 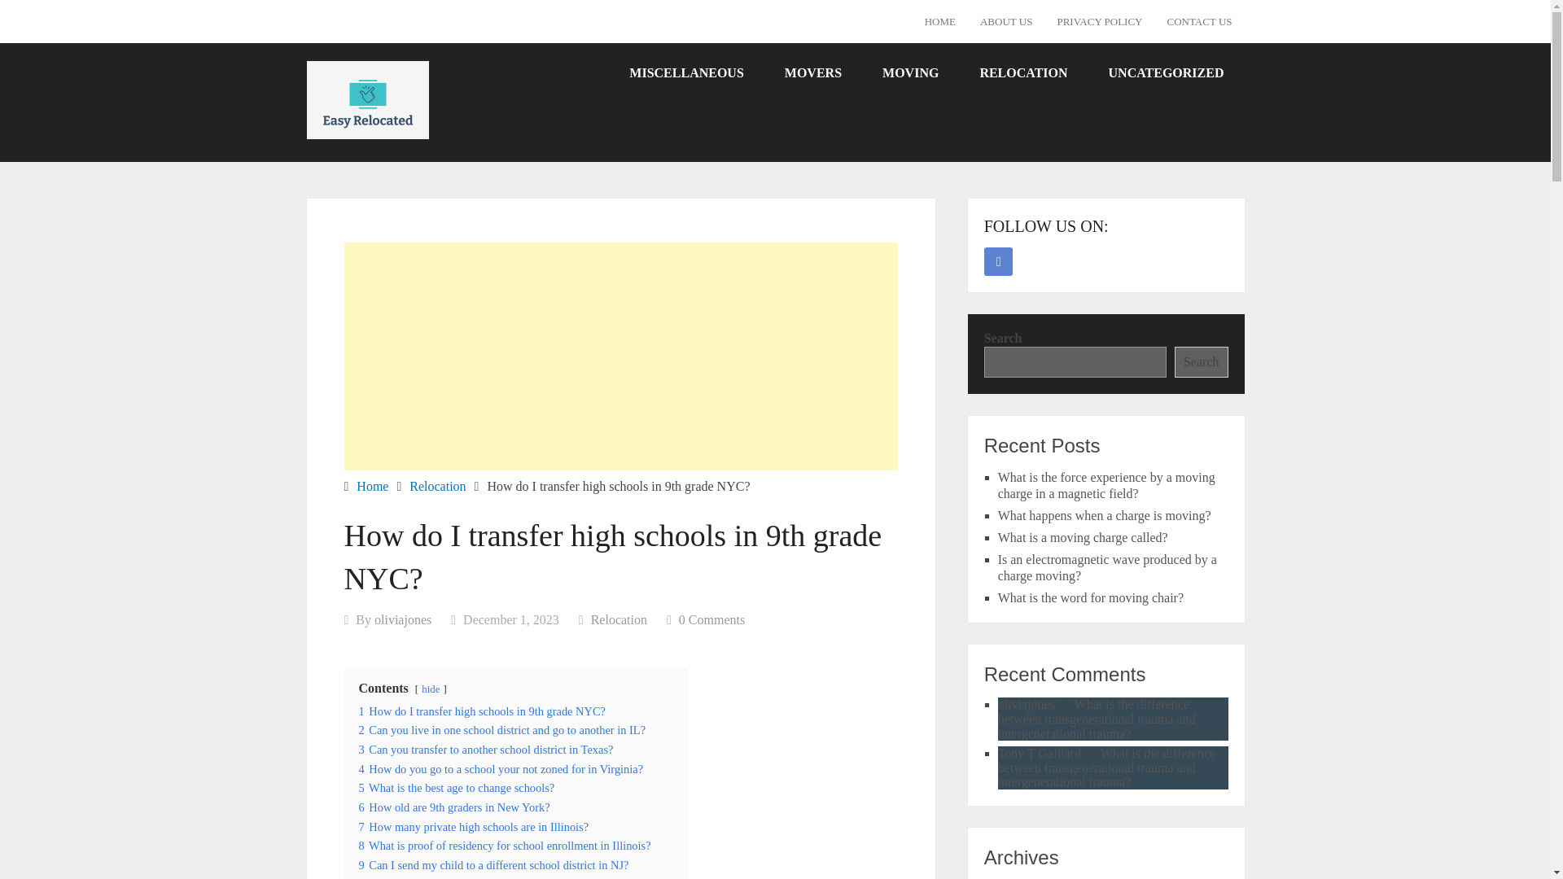 I want to click on hide, so click(x=430, y=689).